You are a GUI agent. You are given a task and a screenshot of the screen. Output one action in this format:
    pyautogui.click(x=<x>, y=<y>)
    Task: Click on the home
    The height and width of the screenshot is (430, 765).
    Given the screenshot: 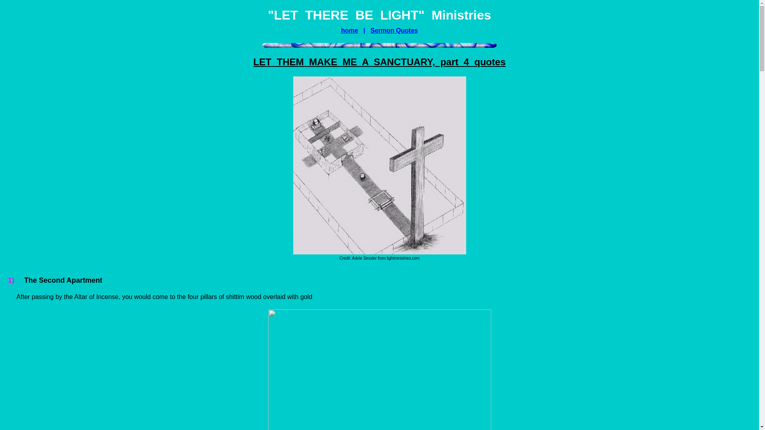 What is the action you would take?
    pyautogui.click(x=349, y=30)
    